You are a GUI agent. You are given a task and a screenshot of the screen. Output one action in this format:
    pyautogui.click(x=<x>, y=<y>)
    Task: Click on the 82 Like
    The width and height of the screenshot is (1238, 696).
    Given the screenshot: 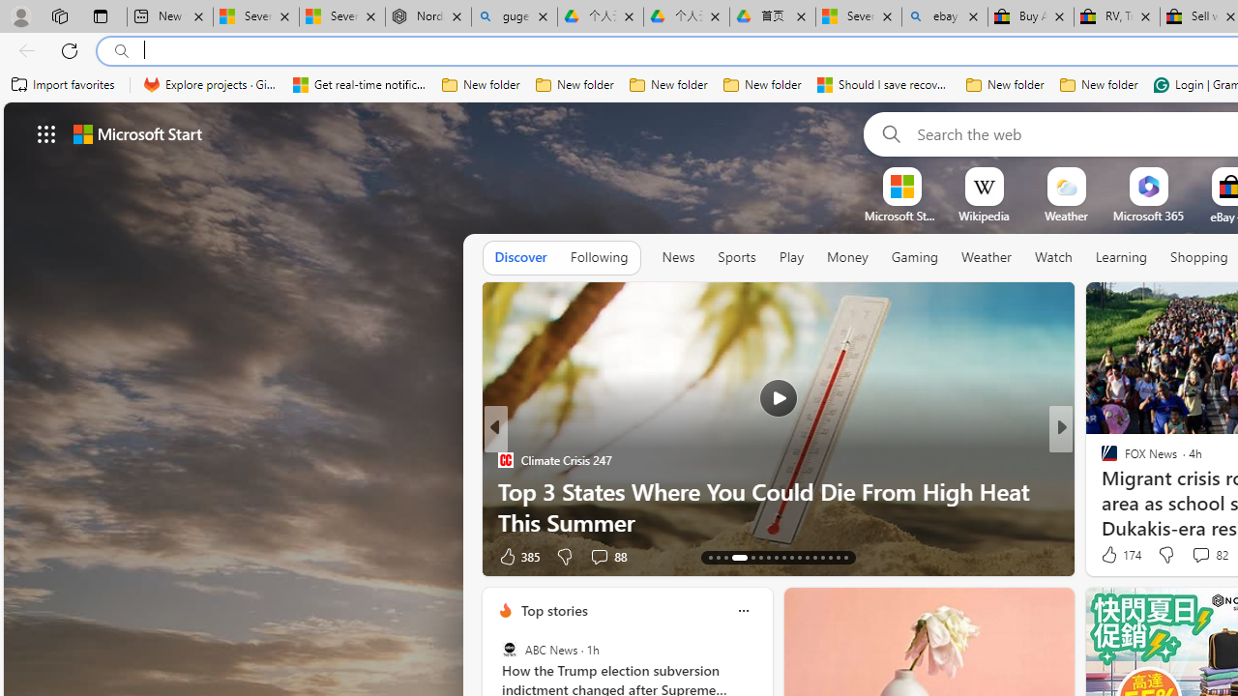 What is the action you would take?
    pyautogui.click(x=1111, y=555)
    